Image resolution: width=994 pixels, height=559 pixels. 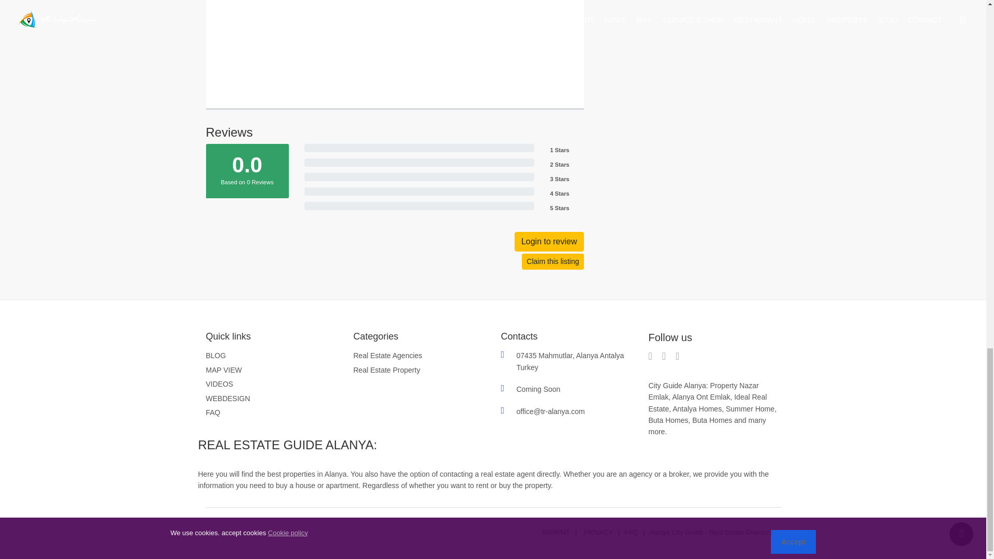 What do you see at coordinates (386, 370) in the screenshot?
I see `Real Estate Property` at bounding box center [386, 370].